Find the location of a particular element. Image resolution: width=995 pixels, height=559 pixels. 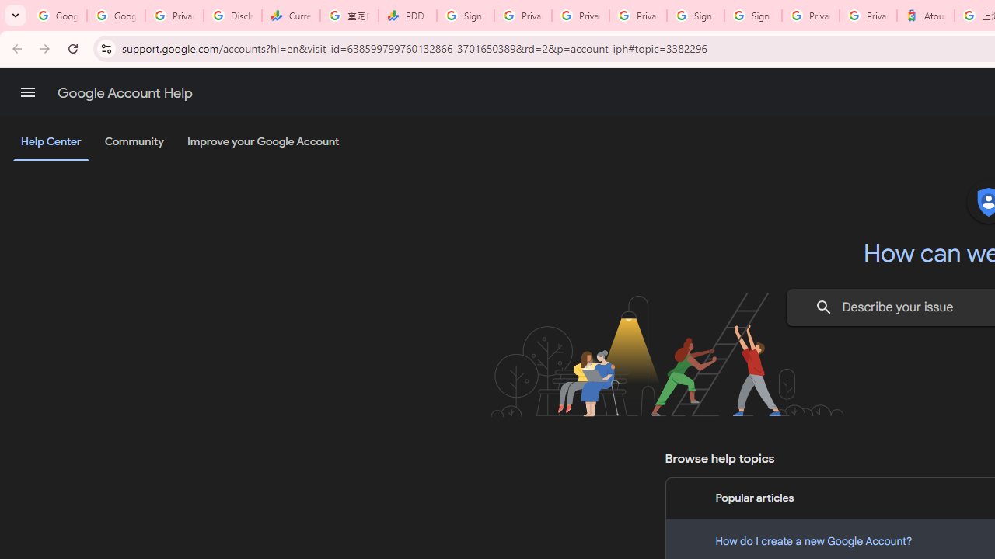

Sign in - Google Accounts is located at coordinates (465, 16).